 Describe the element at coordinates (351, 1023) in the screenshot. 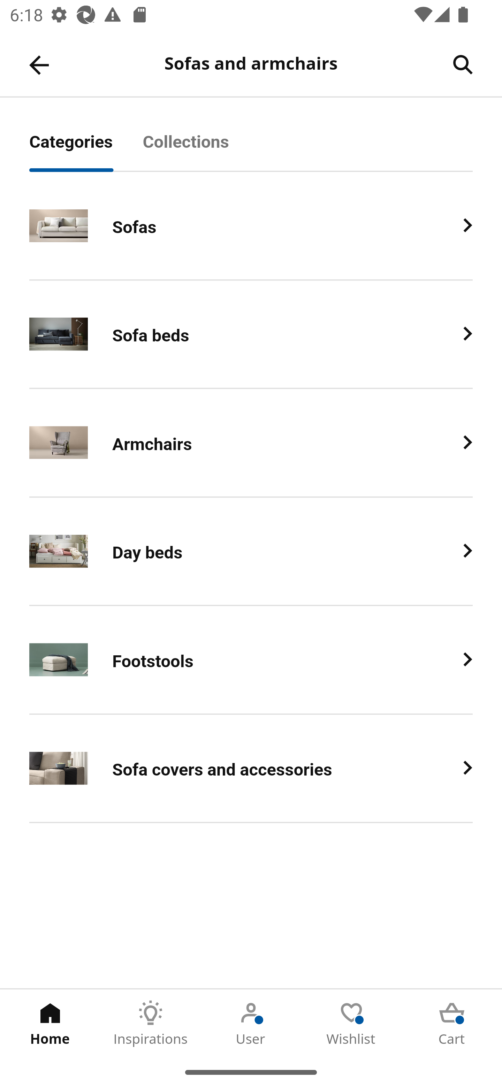

I see `Wishlist
Tab 4 of 5` at that location.